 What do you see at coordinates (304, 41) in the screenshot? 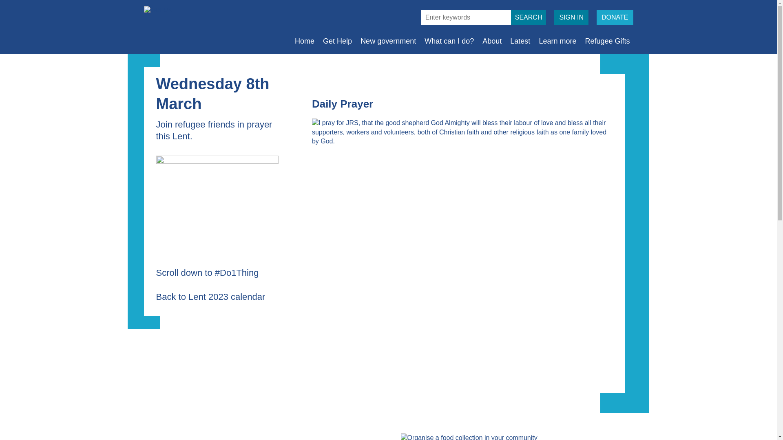
I see `Home` at bounding box center [304, 41].